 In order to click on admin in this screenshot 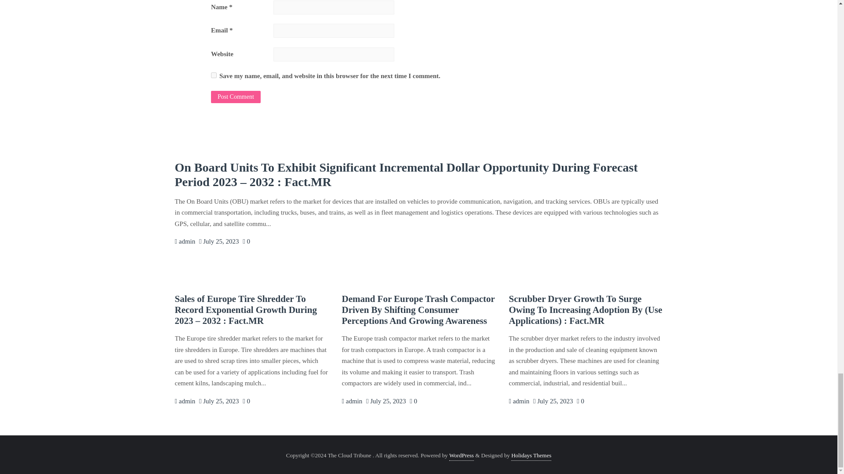, I will do `click(352, 401)`.